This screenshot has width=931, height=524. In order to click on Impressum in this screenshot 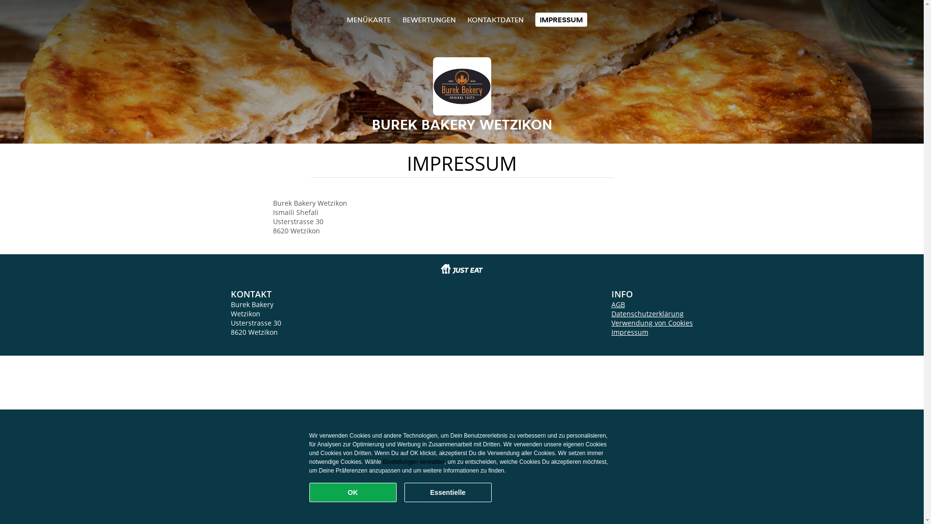, I will do `click(630, 332)`.